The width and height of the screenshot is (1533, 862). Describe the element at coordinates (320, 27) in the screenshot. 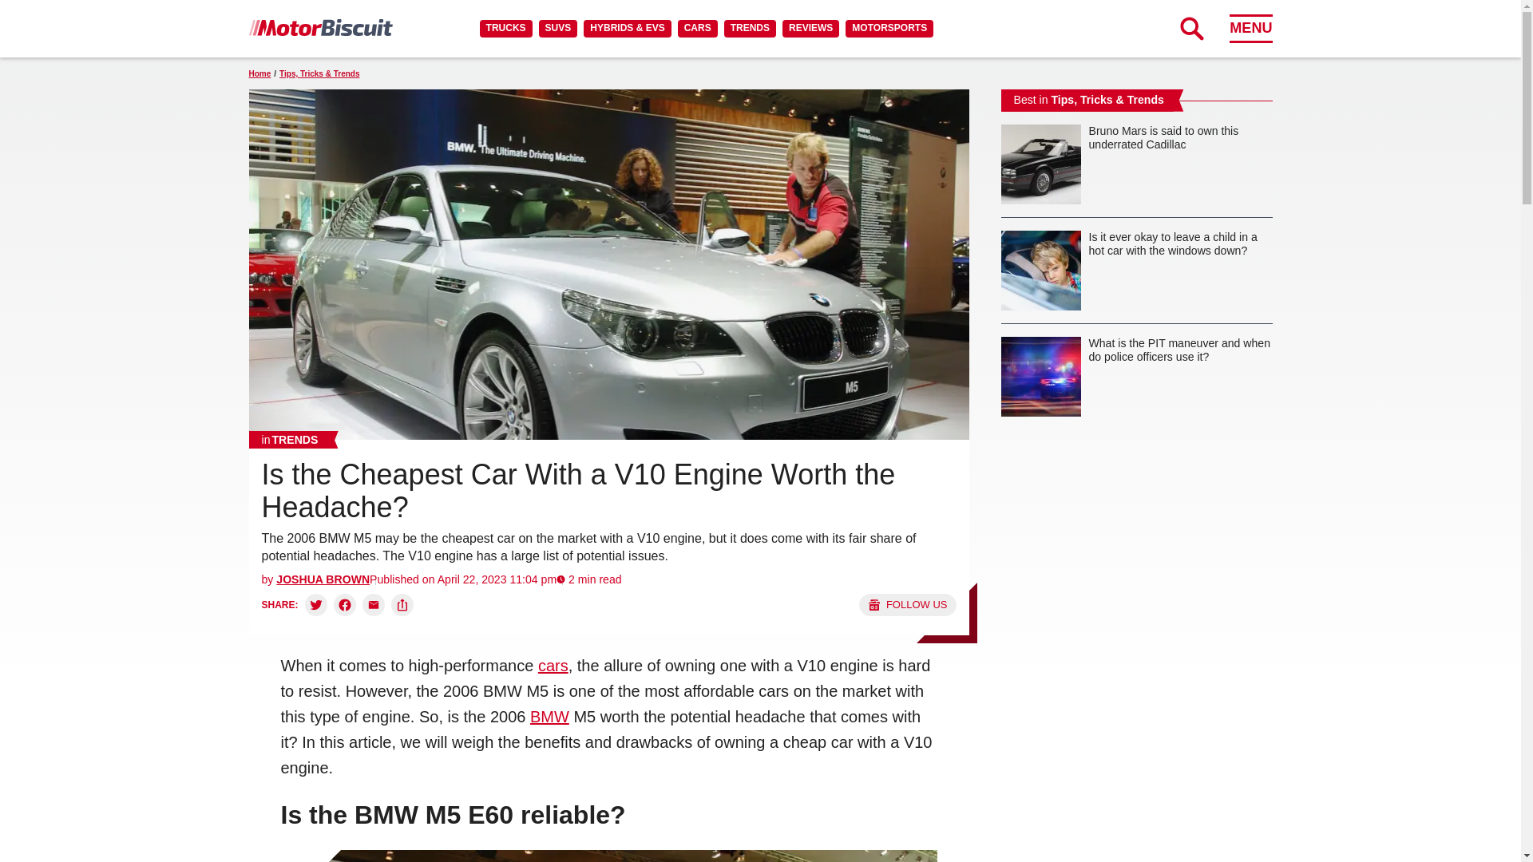

I see `MotorBiscuit` at that location.